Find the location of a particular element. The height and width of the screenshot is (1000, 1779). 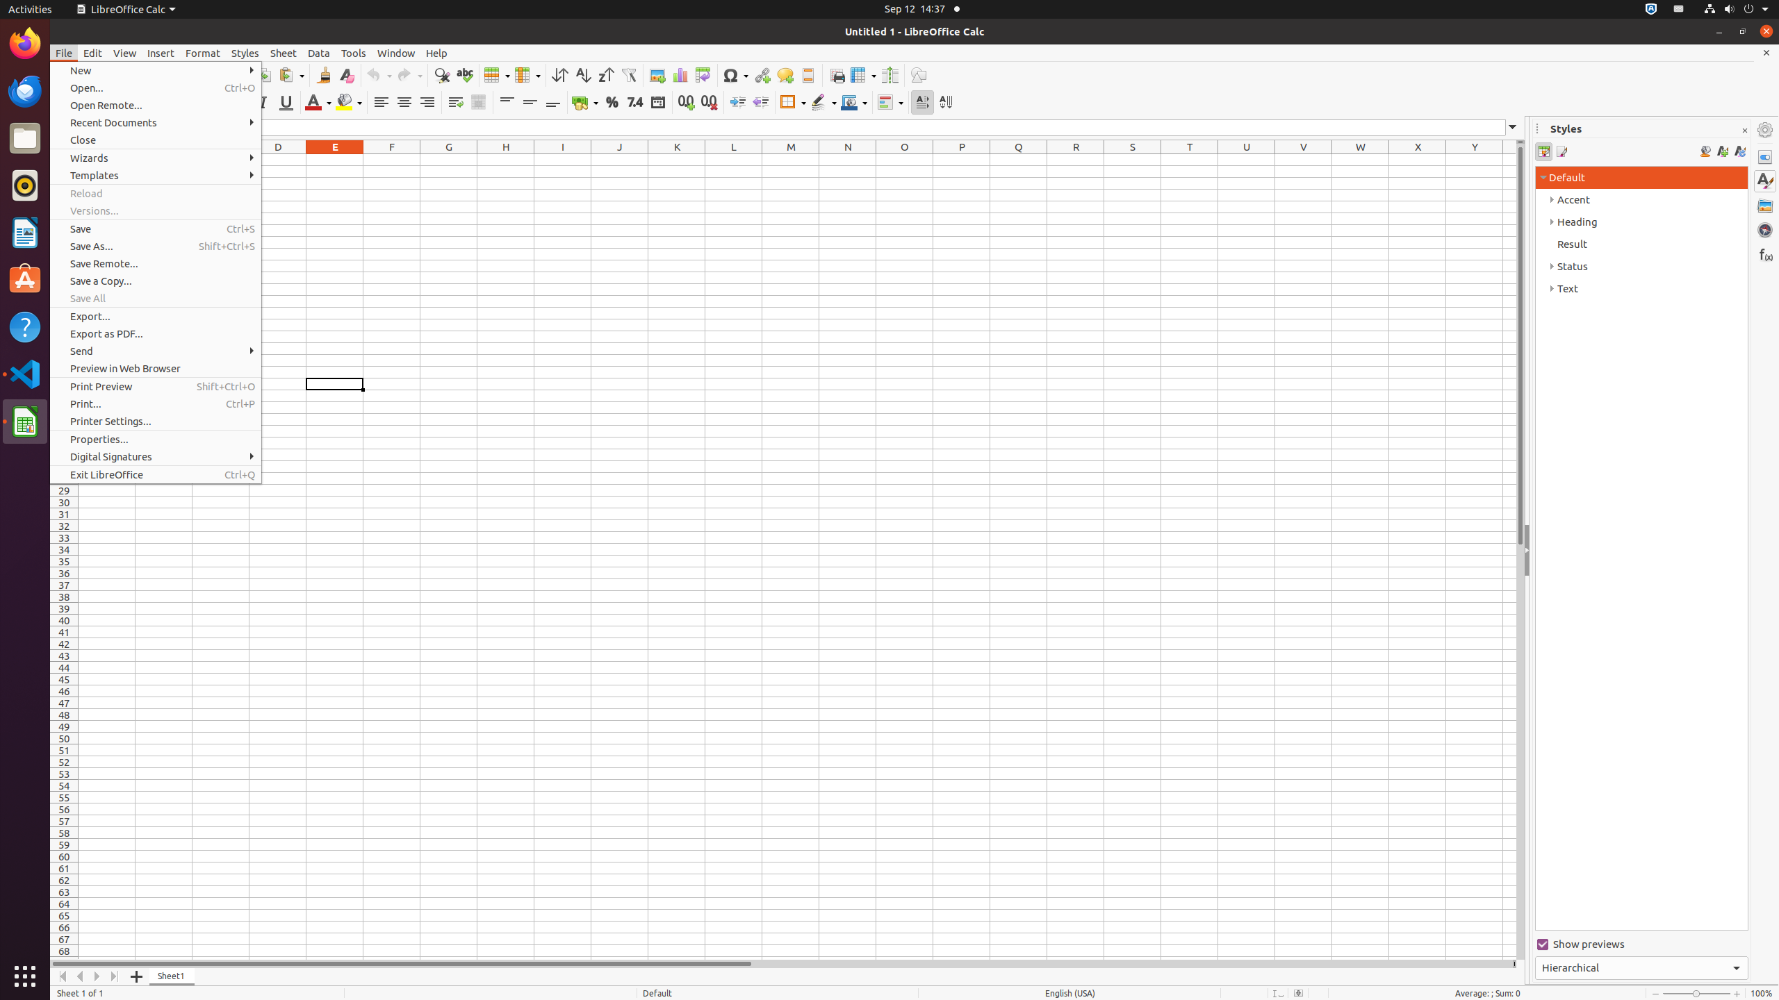

F1 is located at coordinates (392, 160).